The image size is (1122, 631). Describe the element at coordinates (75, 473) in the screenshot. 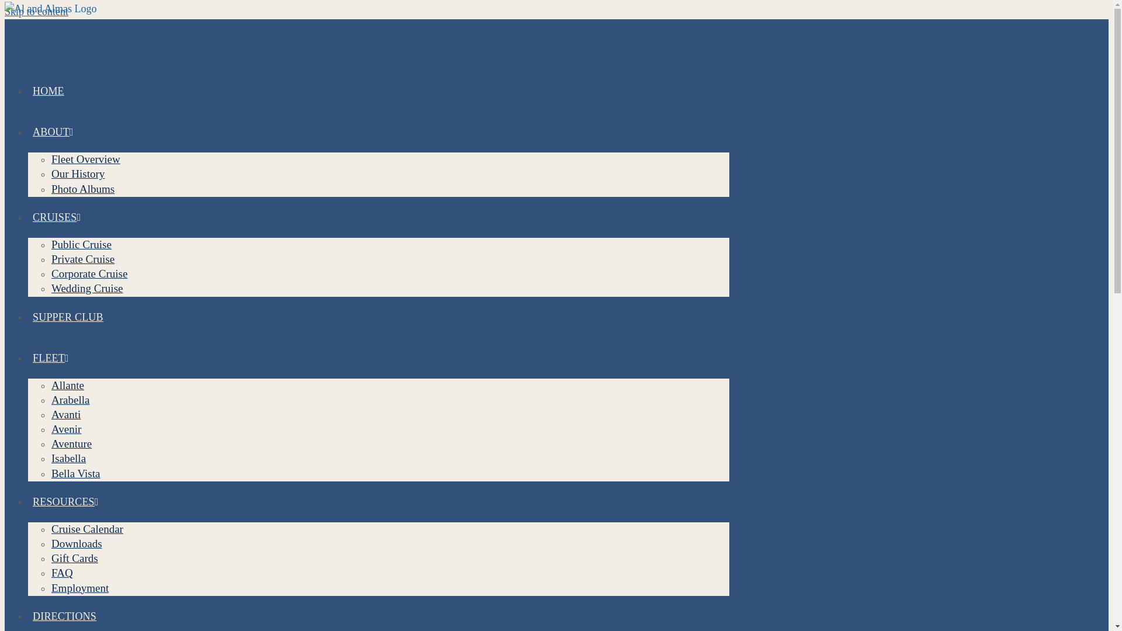

I see `Bella Vista` at that location.